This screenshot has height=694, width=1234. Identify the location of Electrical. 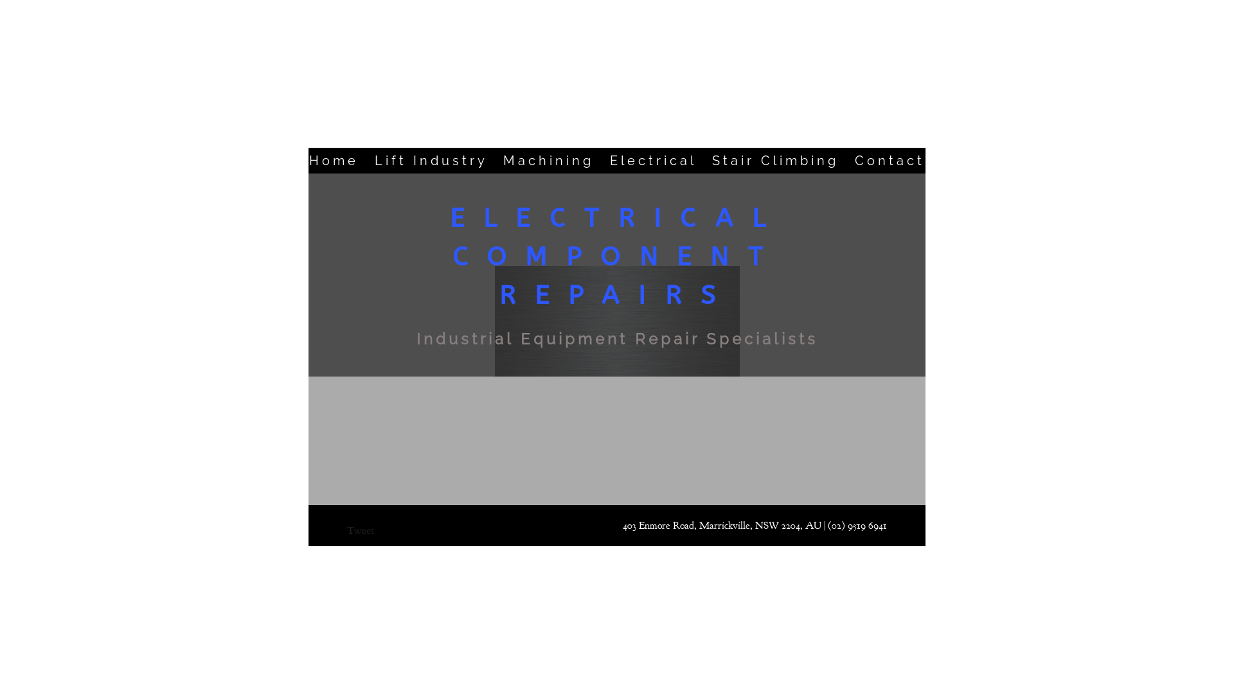
(653, 161).